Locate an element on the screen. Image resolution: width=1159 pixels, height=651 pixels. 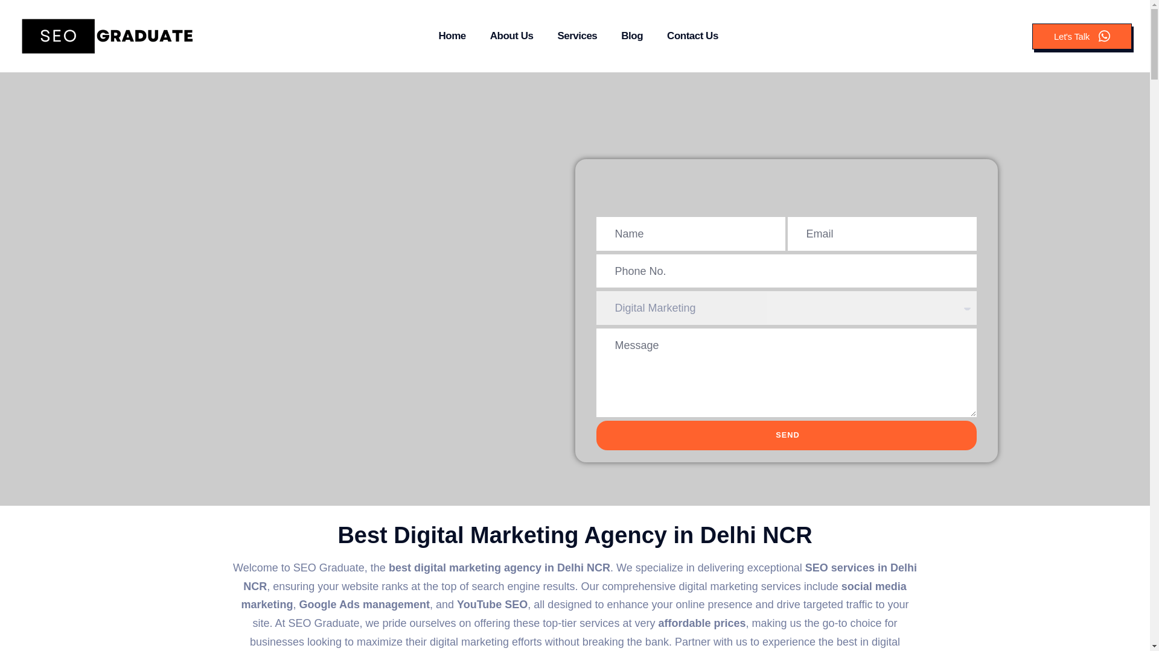
Let's Talk is located at coordinates (1082, 36).